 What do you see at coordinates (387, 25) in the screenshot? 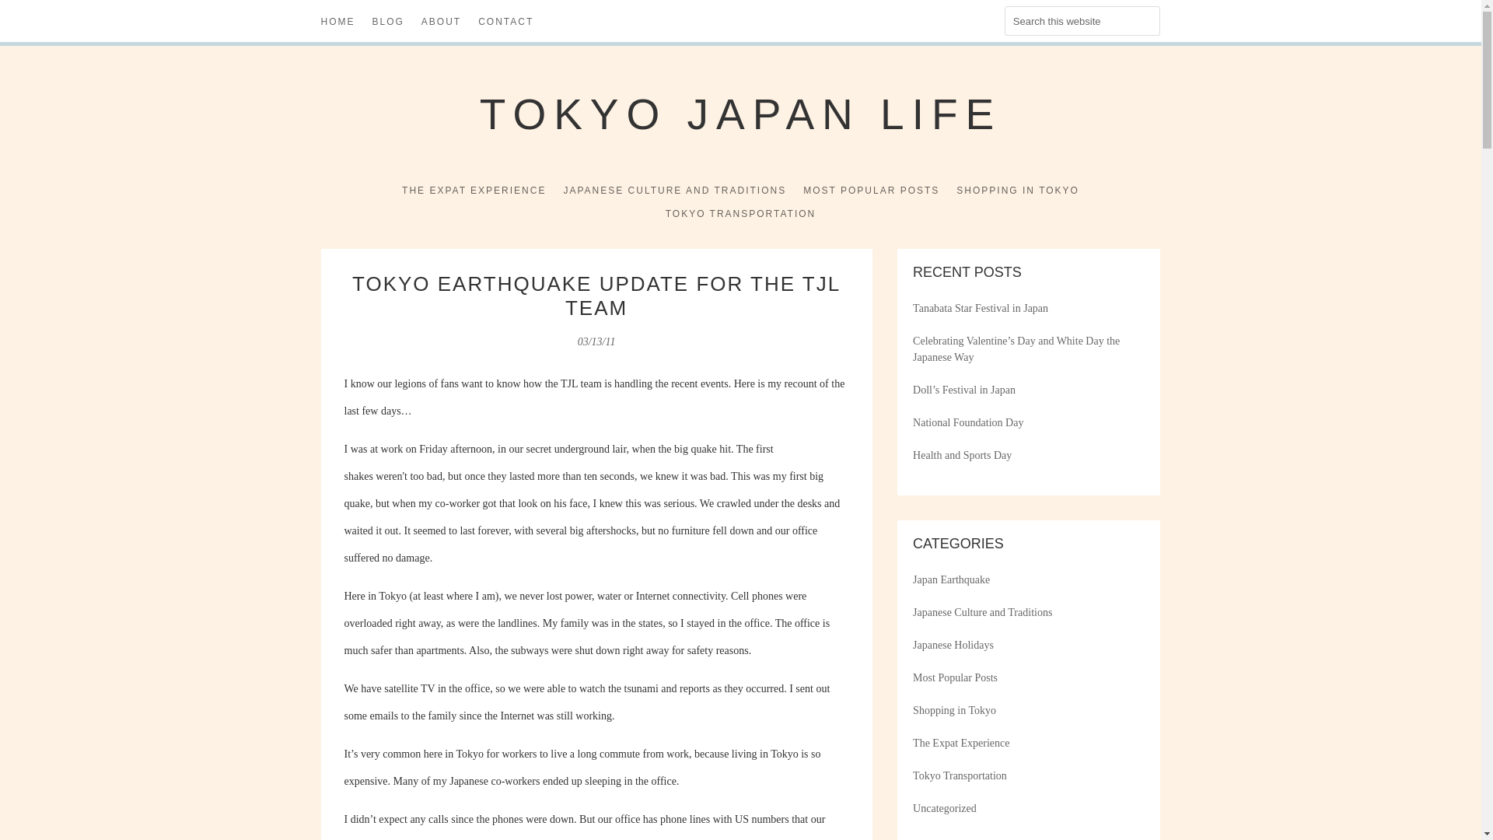
I see `BLOG` at bounding box center [387, 25].